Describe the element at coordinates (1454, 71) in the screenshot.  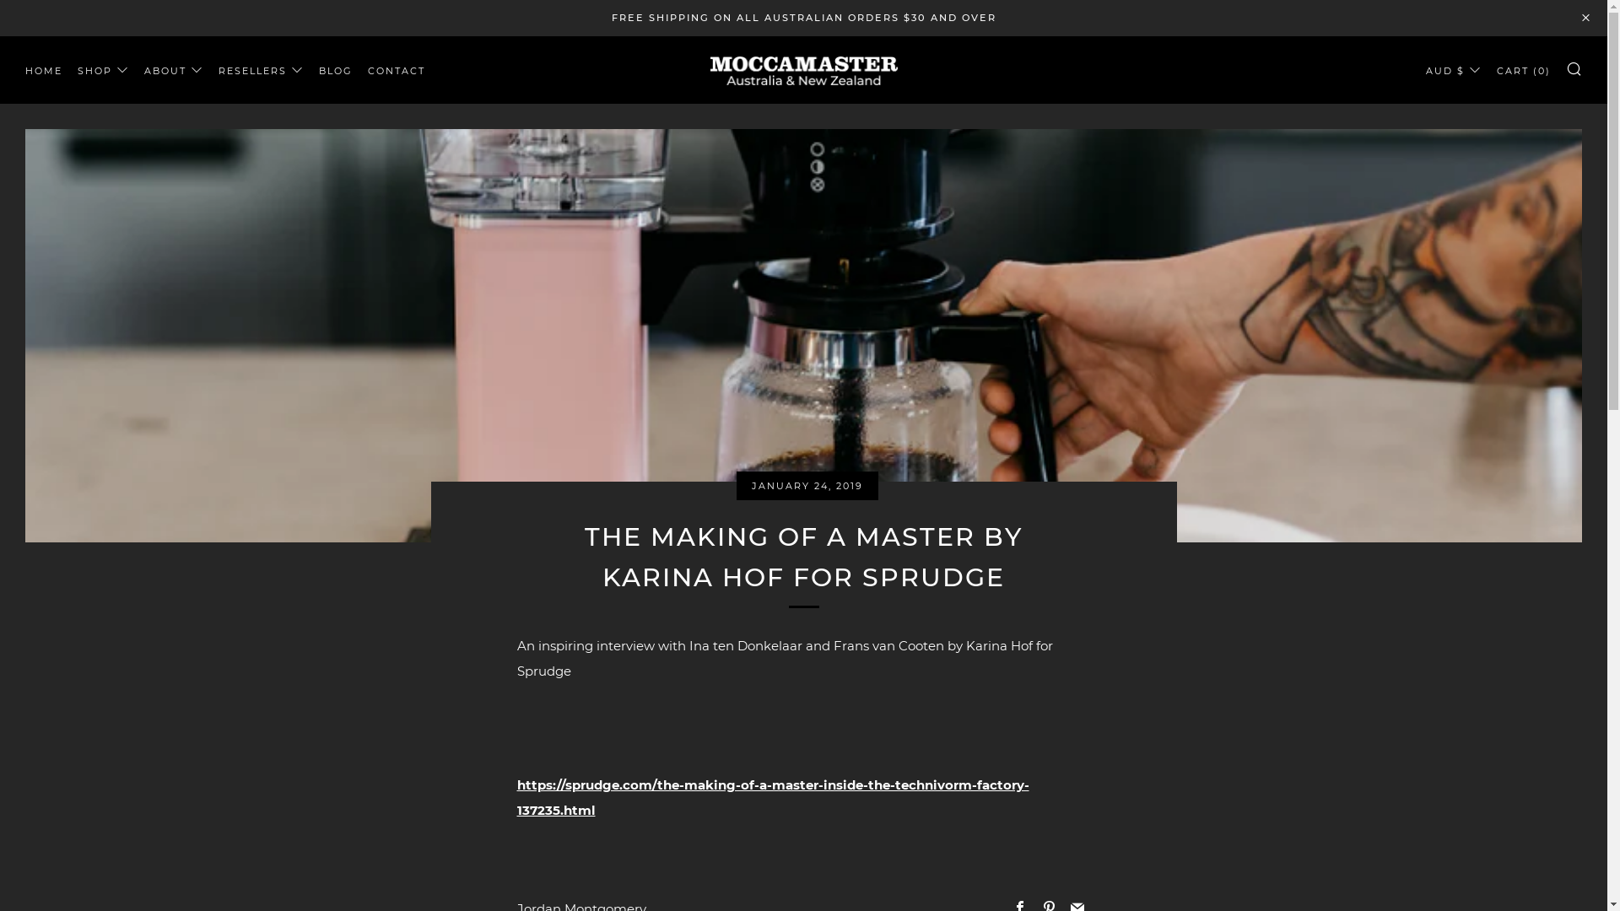
I see `AUD $` at that location.